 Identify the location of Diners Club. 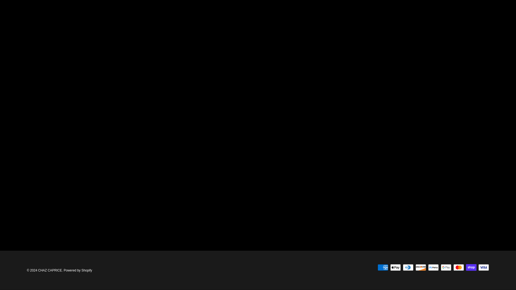
(408, 267).